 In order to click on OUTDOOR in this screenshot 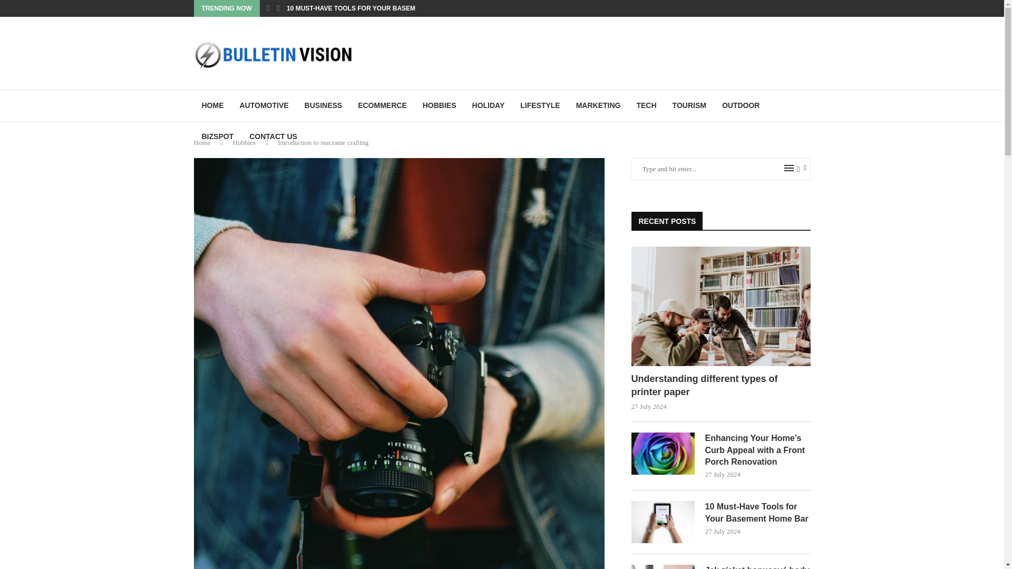, I will do `click(741, 105)`.